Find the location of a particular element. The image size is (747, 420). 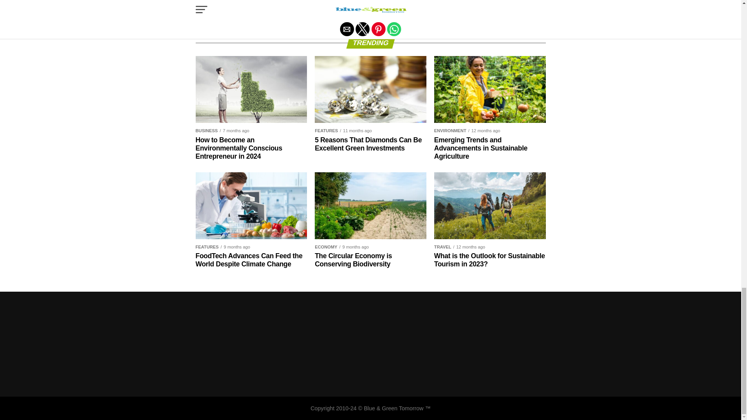

SMART METERS is located at coordinates (307, 10).